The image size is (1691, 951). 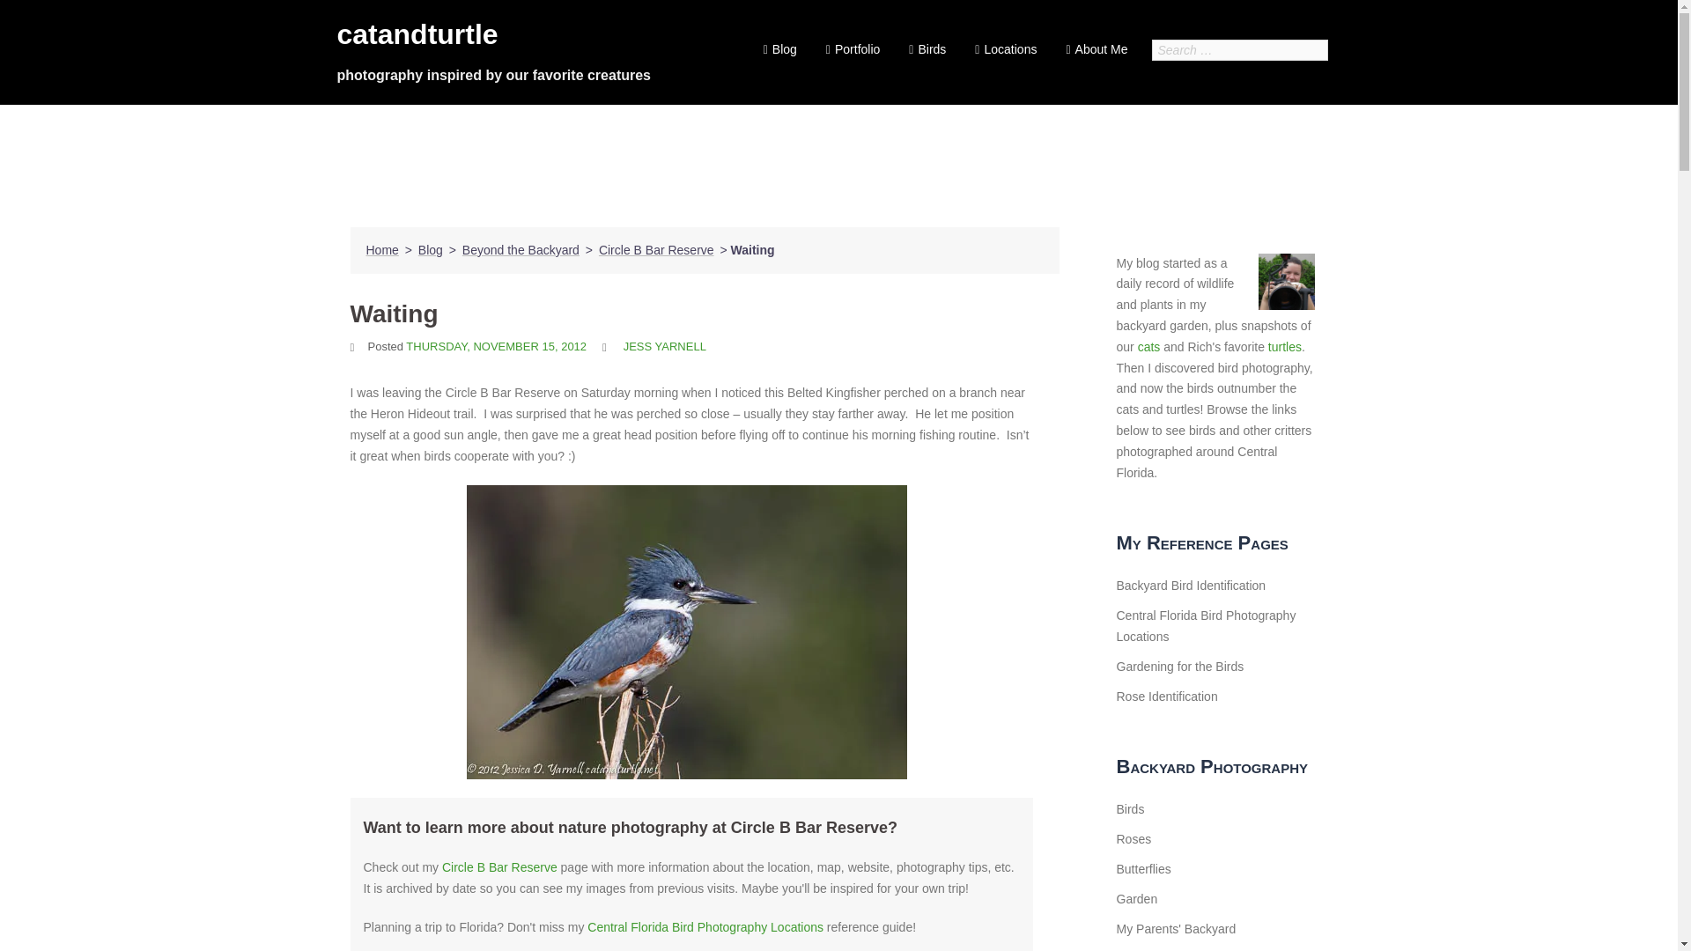 What do you see at coordinates (925, 50) in the screenshot?
I see `Birds` at bounding box center [925, 50].